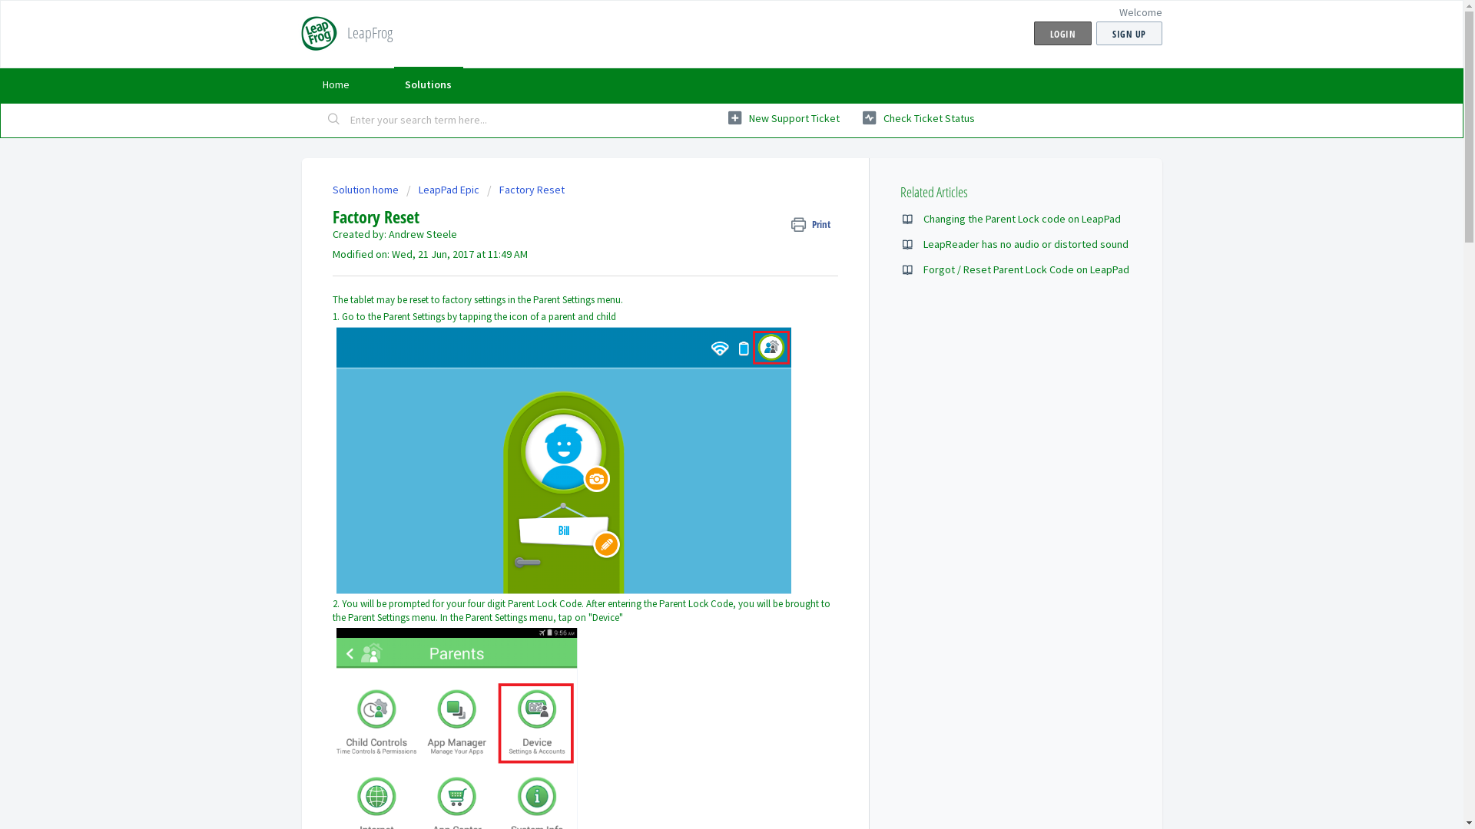  I want to click on Forgot / Reset Parent Lock Code on LeapPad, so click(1026, 269).